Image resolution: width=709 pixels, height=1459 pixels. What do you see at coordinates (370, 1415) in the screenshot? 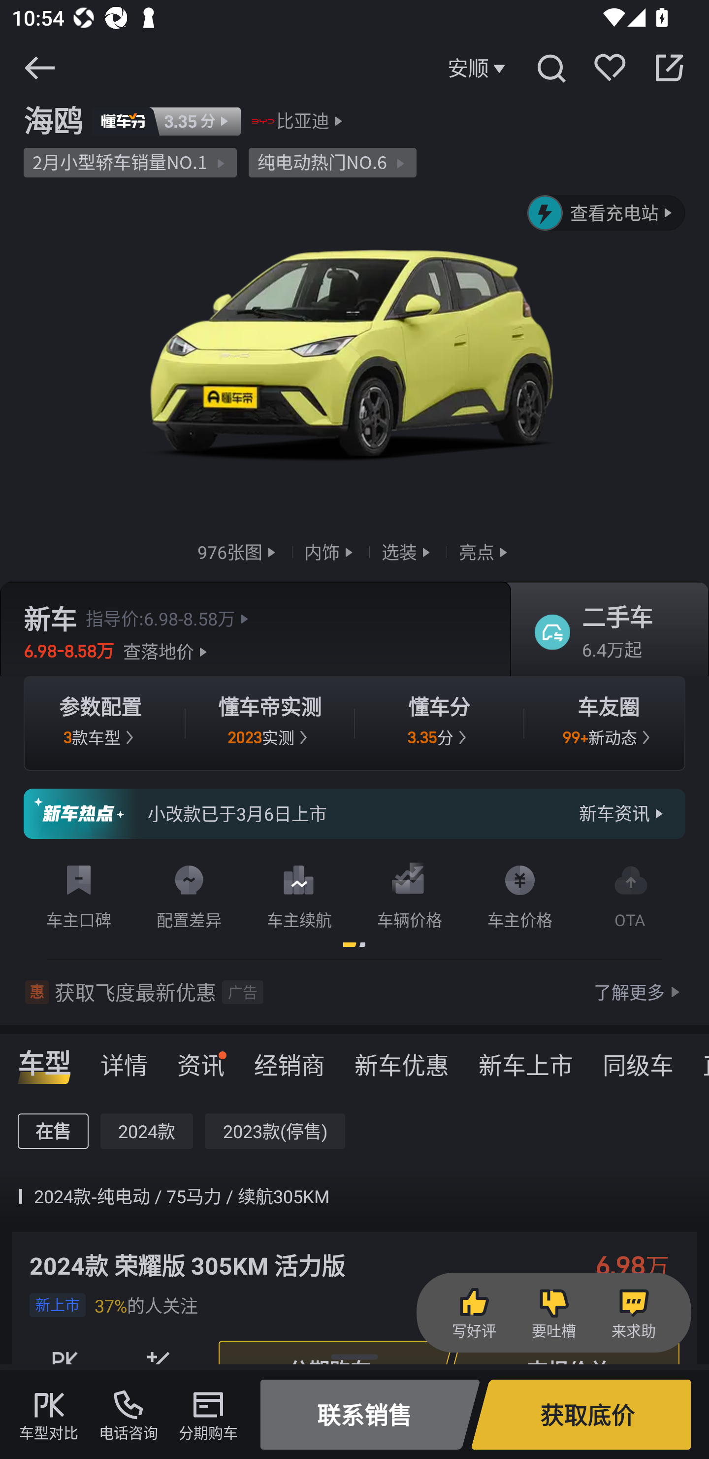
I see `联系销售` at bounding box center [370, 1415].